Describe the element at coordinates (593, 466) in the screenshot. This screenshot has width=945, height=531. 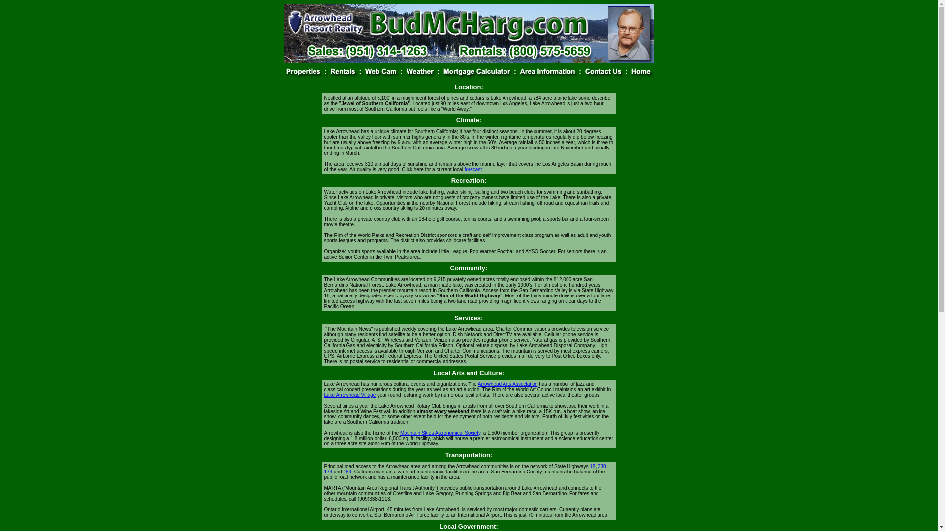
I see `18` at that location.